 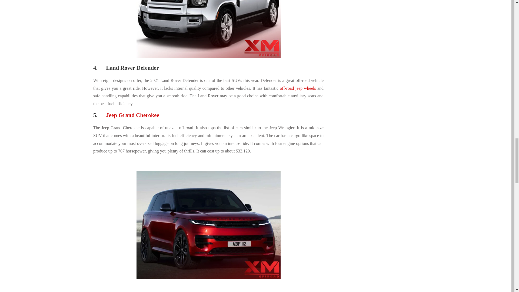 I want to click on off-road jeep wheels, so click(x=298, y=88).